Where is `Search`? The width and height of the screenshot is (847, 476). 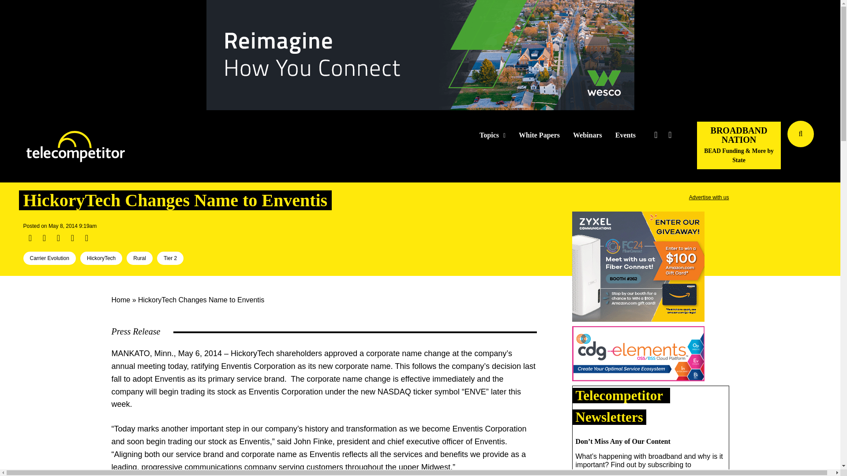
Search is located at coordinates (832, 147).